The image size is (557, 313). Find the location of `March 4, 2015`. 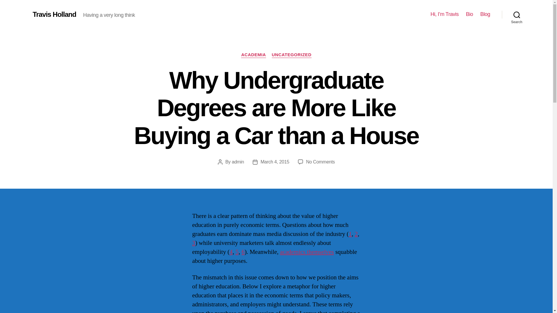

March 4, 2015 is located at coordinates (275, 162).